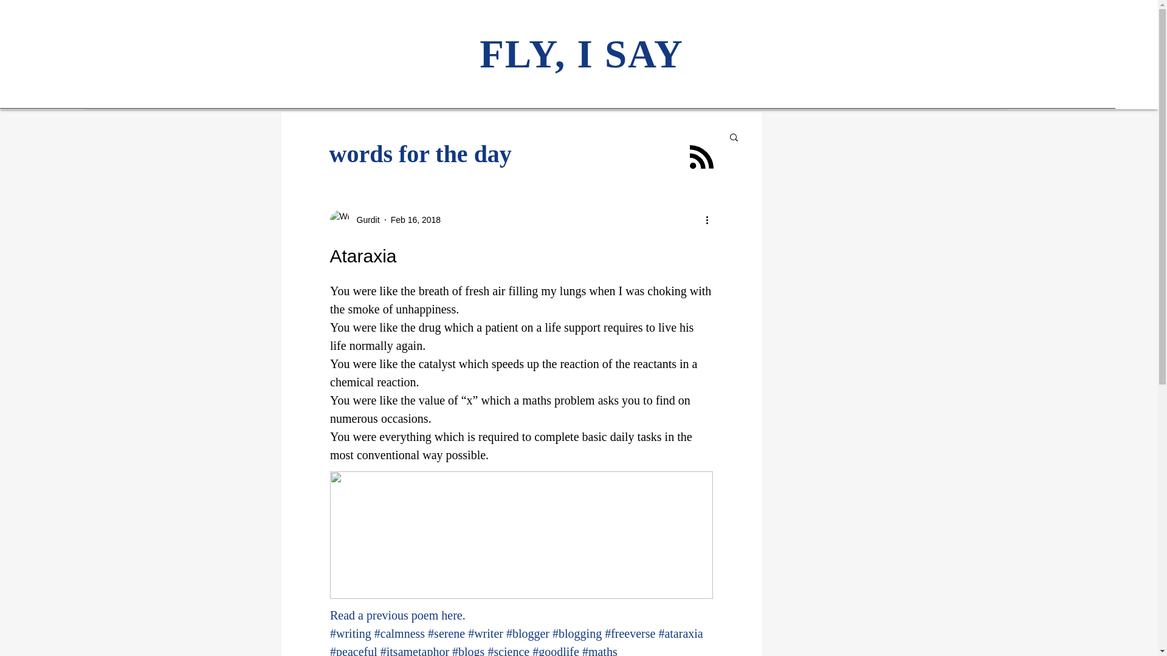 Image resolution: width=1167 pixels, height=656 pixels. I want to click on Gurdit, so click(354, 220).